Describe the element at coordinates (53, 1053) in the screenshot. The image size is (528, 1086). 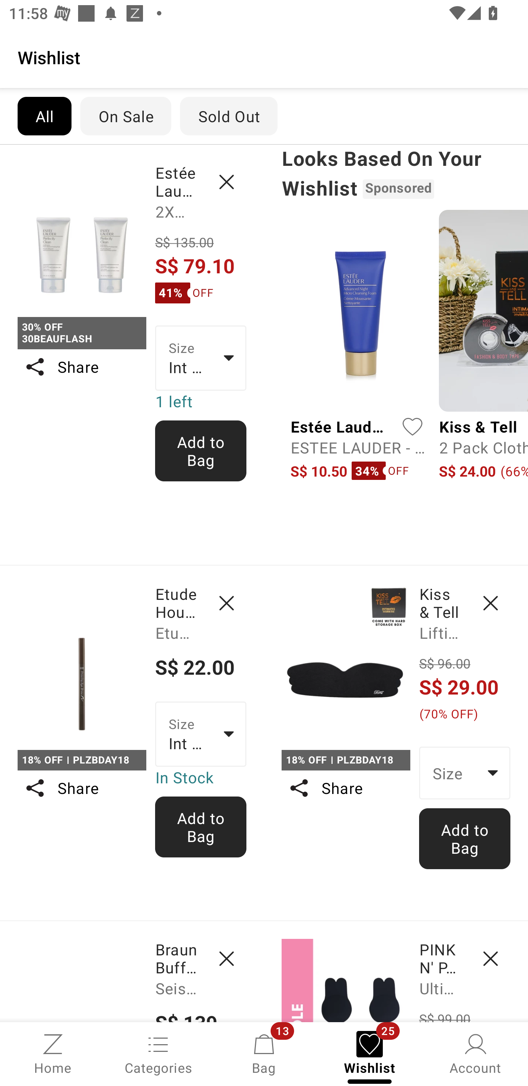
I see `Home` at that location.